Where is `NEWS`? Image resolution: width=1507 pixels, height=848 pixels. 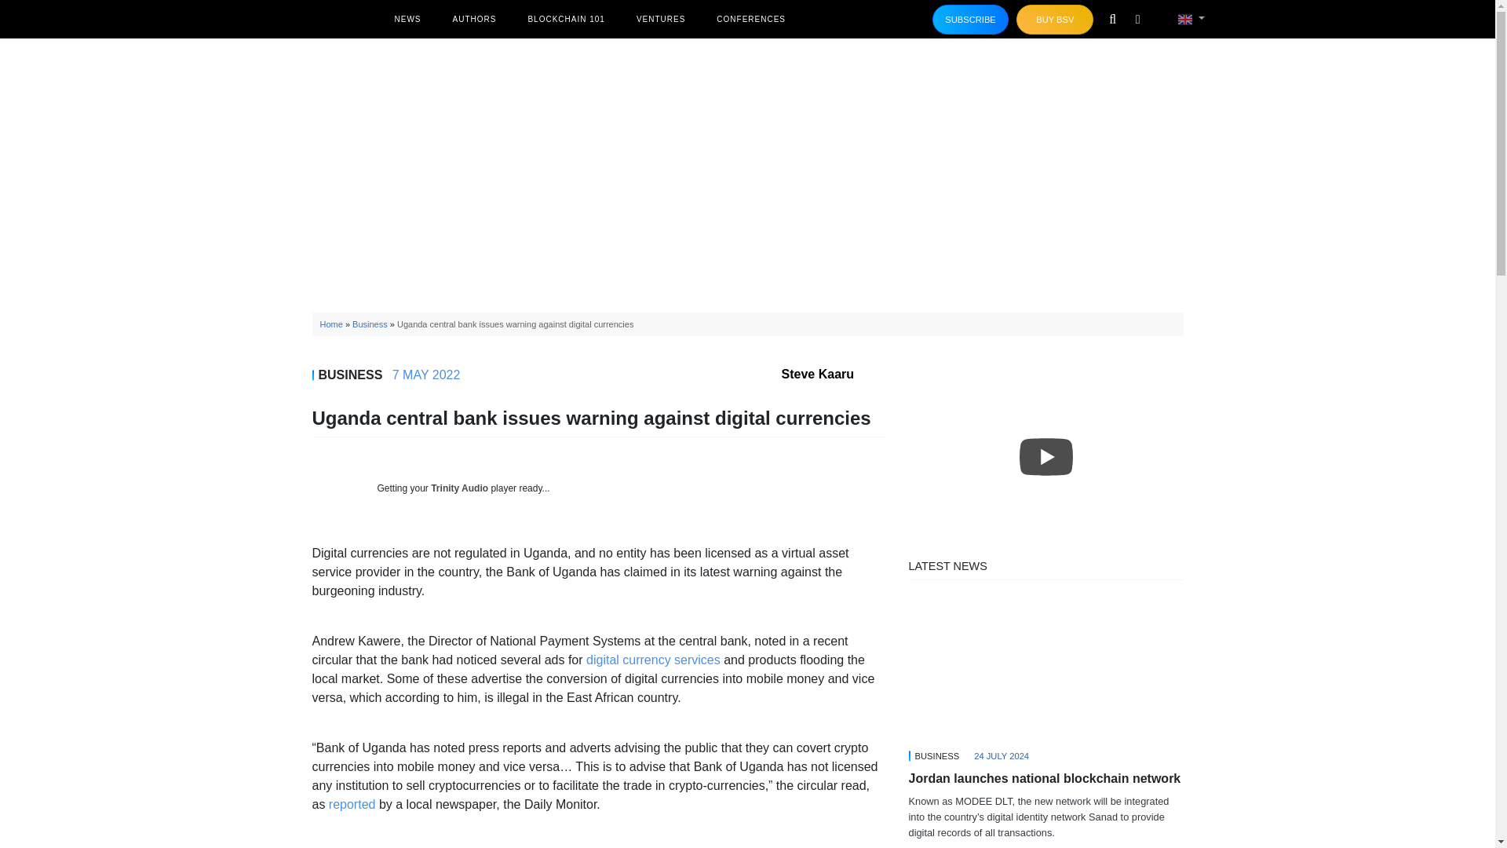 NEWS is located at coordinates (407, 19).